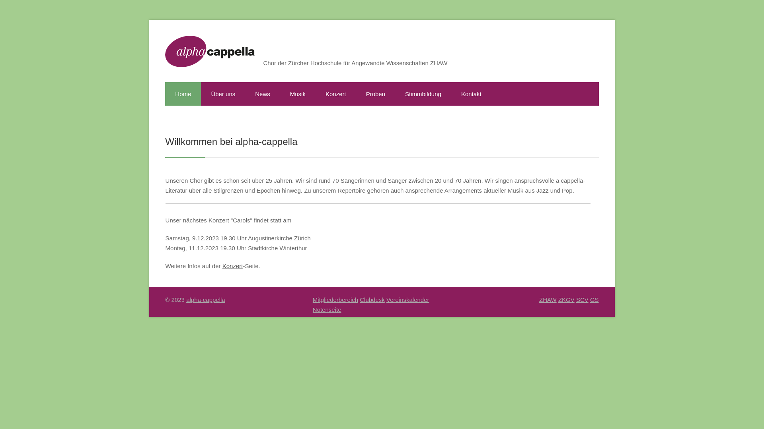 Image resolution: width=764 pixels, height=429 pixels. What do you see at coordinates (567, 300) in the screenshot?
I see `ZKGV` at bounding box center [567, 300].